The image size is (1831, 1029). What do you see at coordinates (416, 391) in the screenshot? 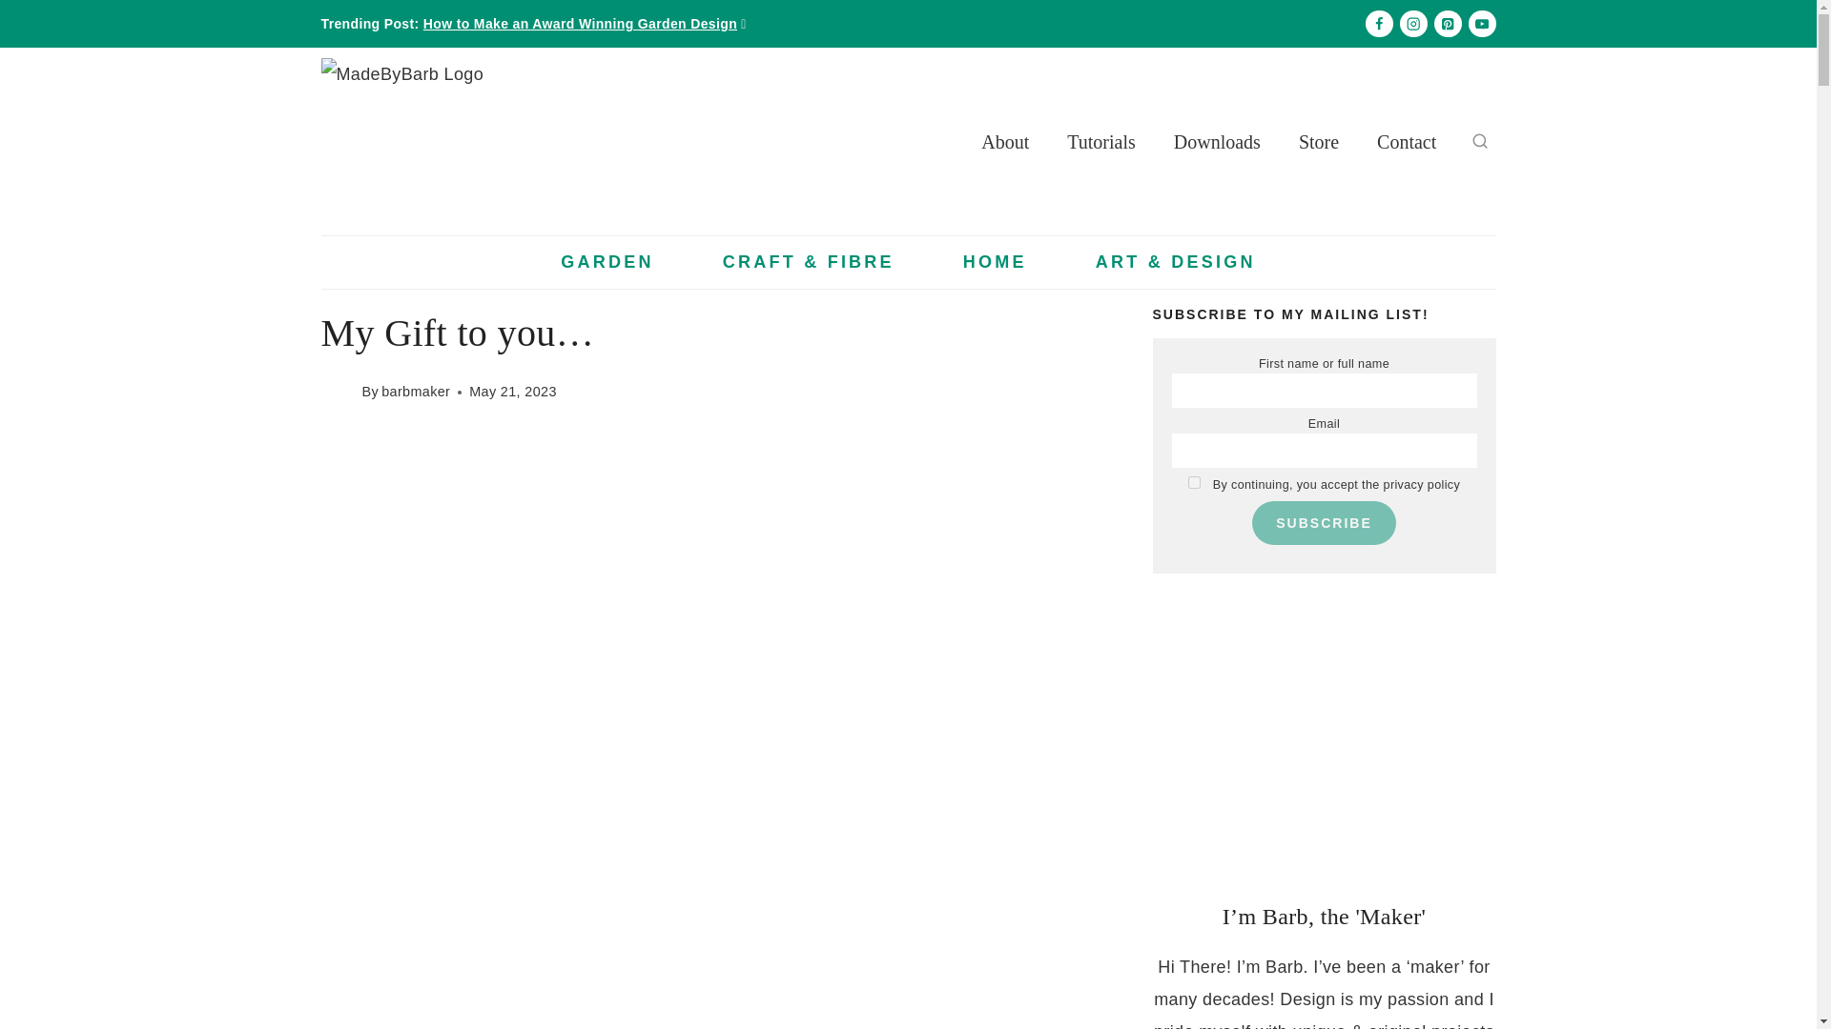
I see `barbmaker` at bounding box center [416, 391].